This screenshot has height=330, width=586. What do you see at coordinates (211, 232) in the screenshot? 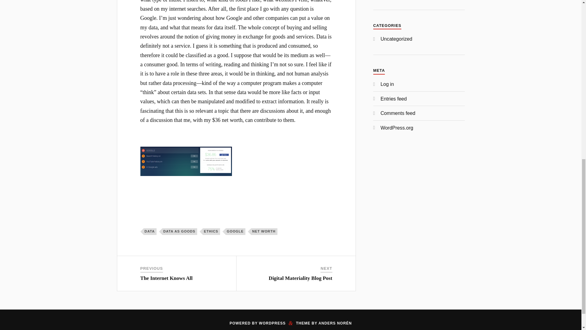
I see `ETHICS` at bounding box center [211, 232].